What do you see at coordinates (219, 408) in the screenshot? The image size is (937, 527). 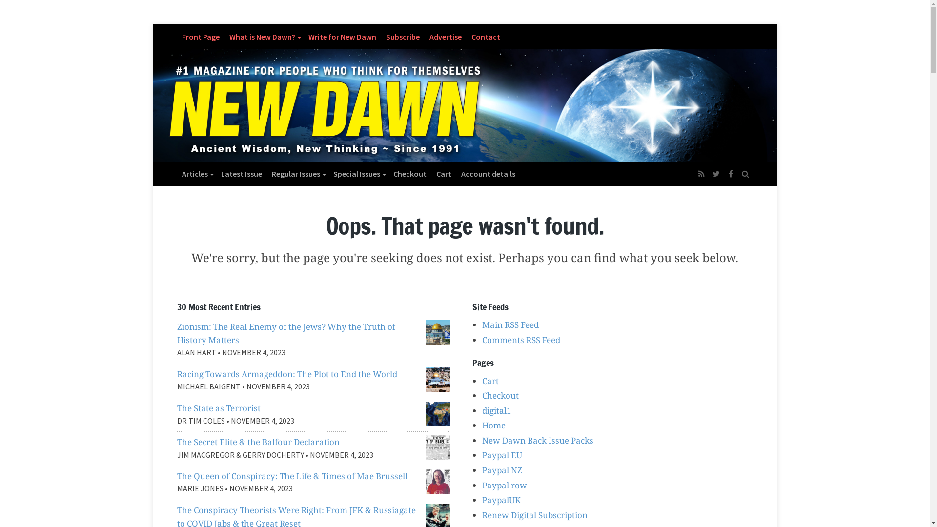 I see `The State as Terrorist` at bounding box center [219, 408].